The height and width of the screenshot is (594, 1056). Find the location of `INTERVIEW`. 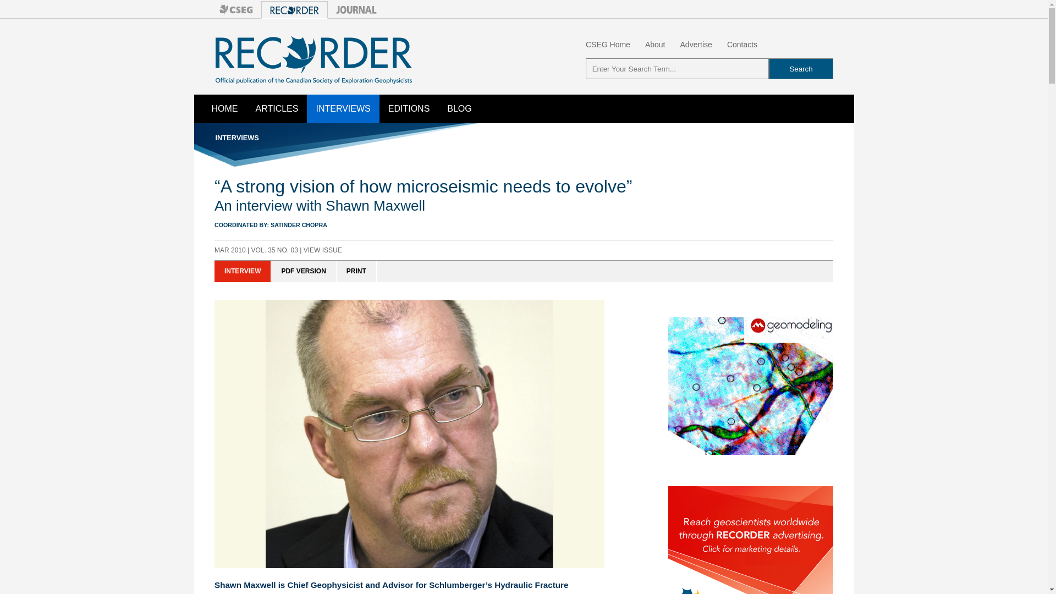

INTERVIEW is located at coordinates (243, 272).